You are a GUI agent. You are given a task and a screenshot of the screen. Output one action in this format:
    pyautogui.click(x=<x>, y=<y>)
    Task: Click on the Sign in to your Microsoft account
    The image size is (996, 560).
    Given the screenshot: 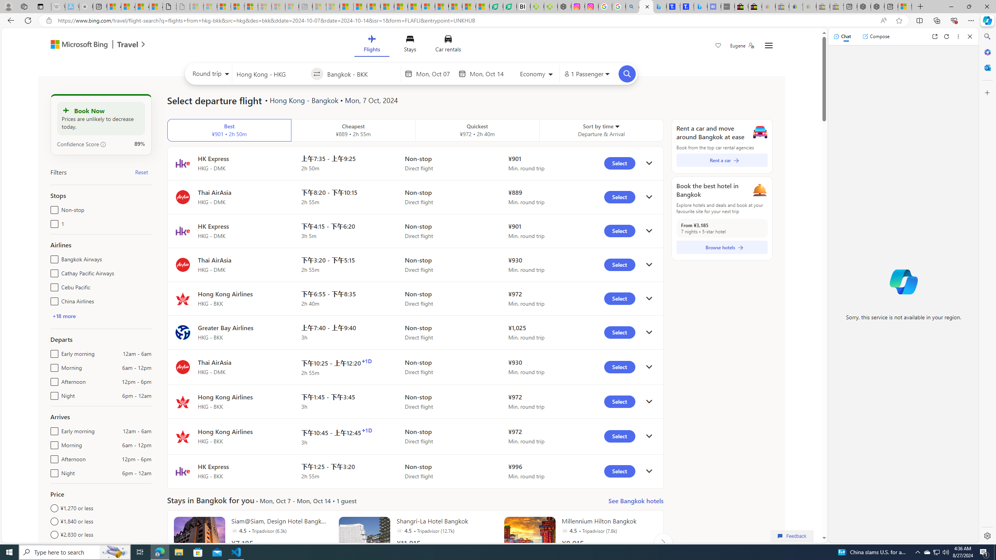 What is the action you would take?
    pyautogui.click(x=905, y=7)
    